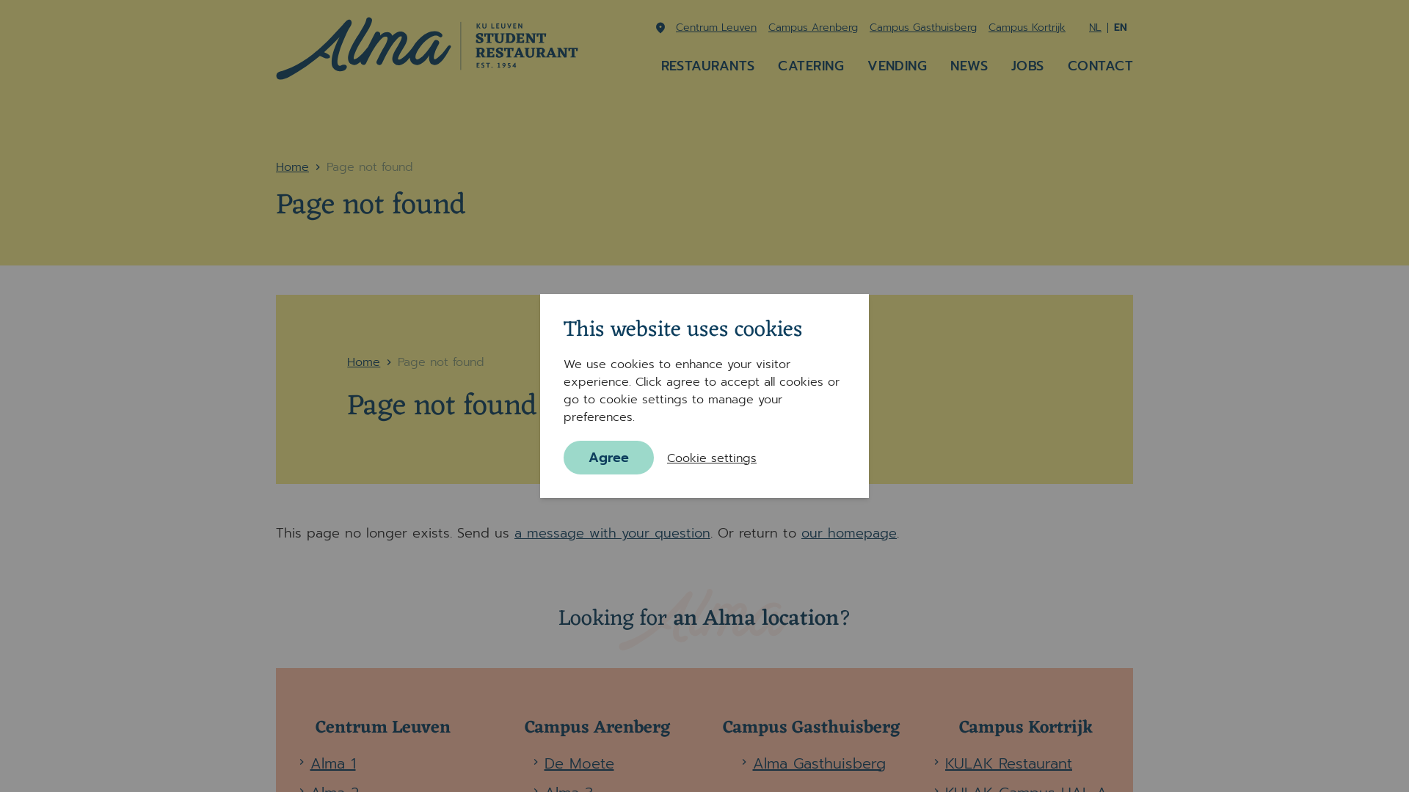 The width and height of the screenshot is (1409, 792). Describe the element at coordinates (923, 28) in the screenshot. I see `Campus Gasthuisberg` at that location.